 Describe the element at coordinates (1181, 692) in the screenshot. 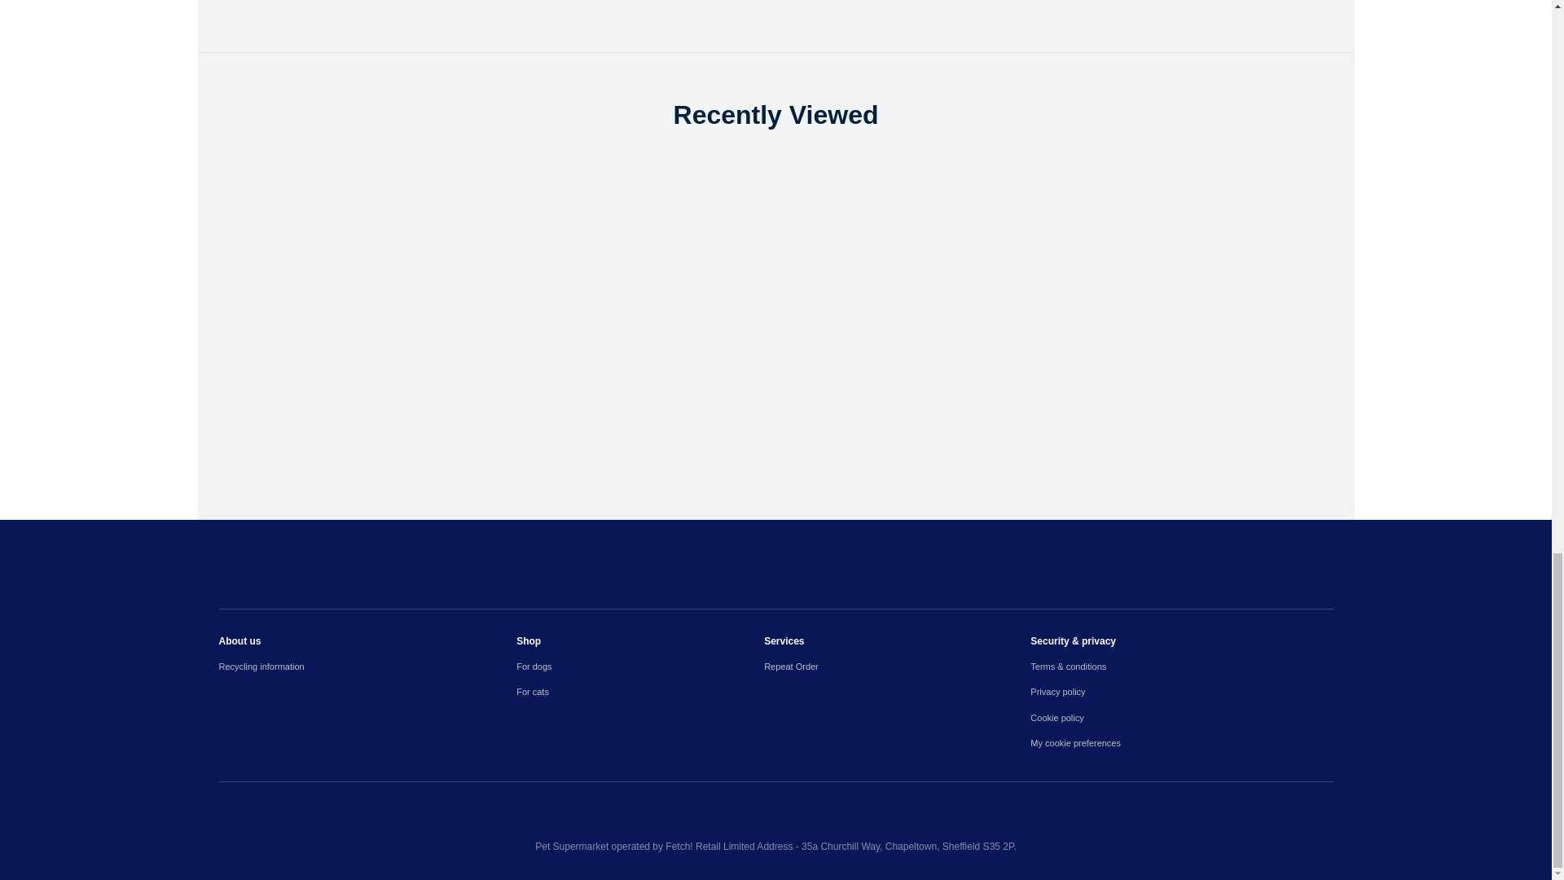

I see `Privacy policy` at that location.